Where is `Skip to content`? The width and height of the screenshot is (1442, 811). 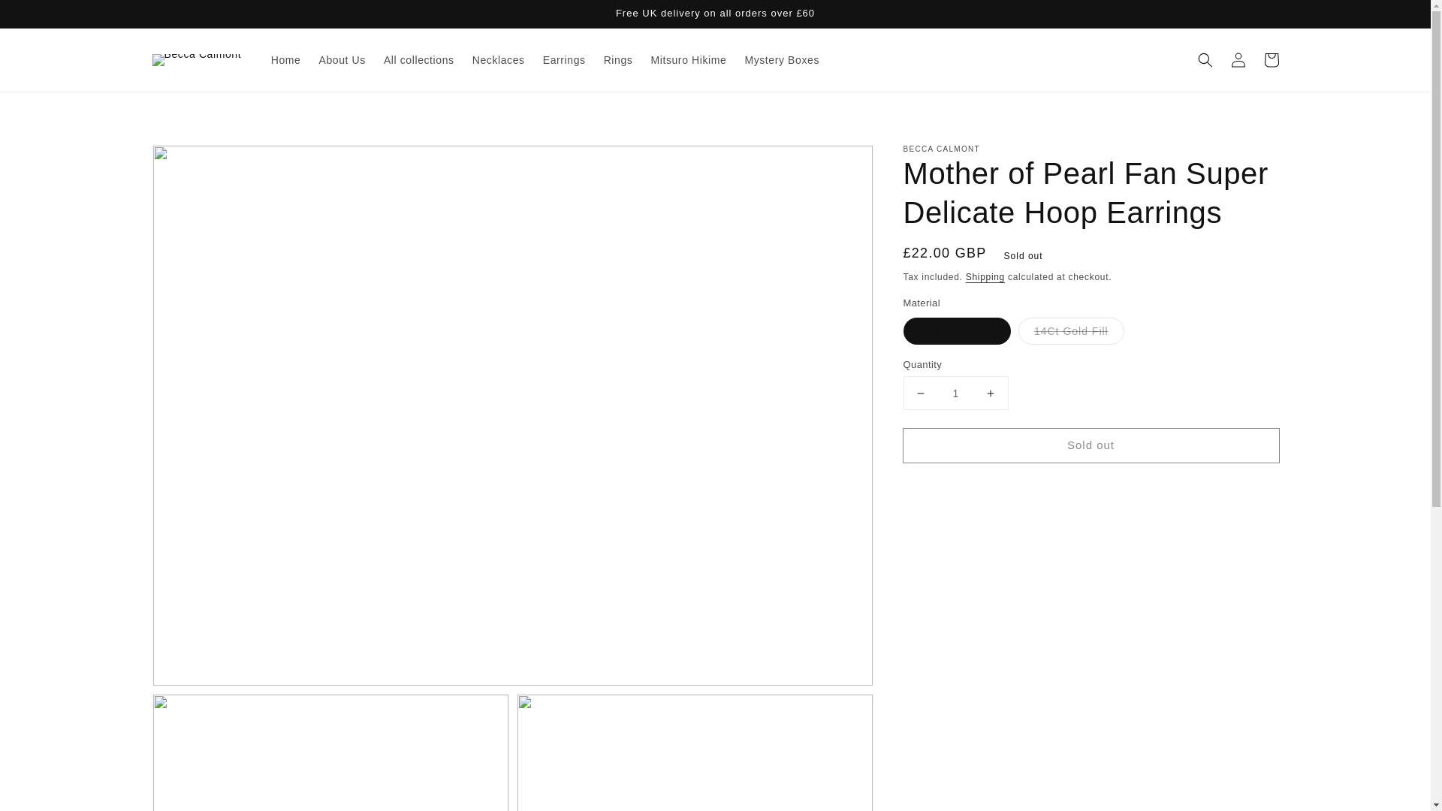 Skip to content is located at coordinates (45, 17).